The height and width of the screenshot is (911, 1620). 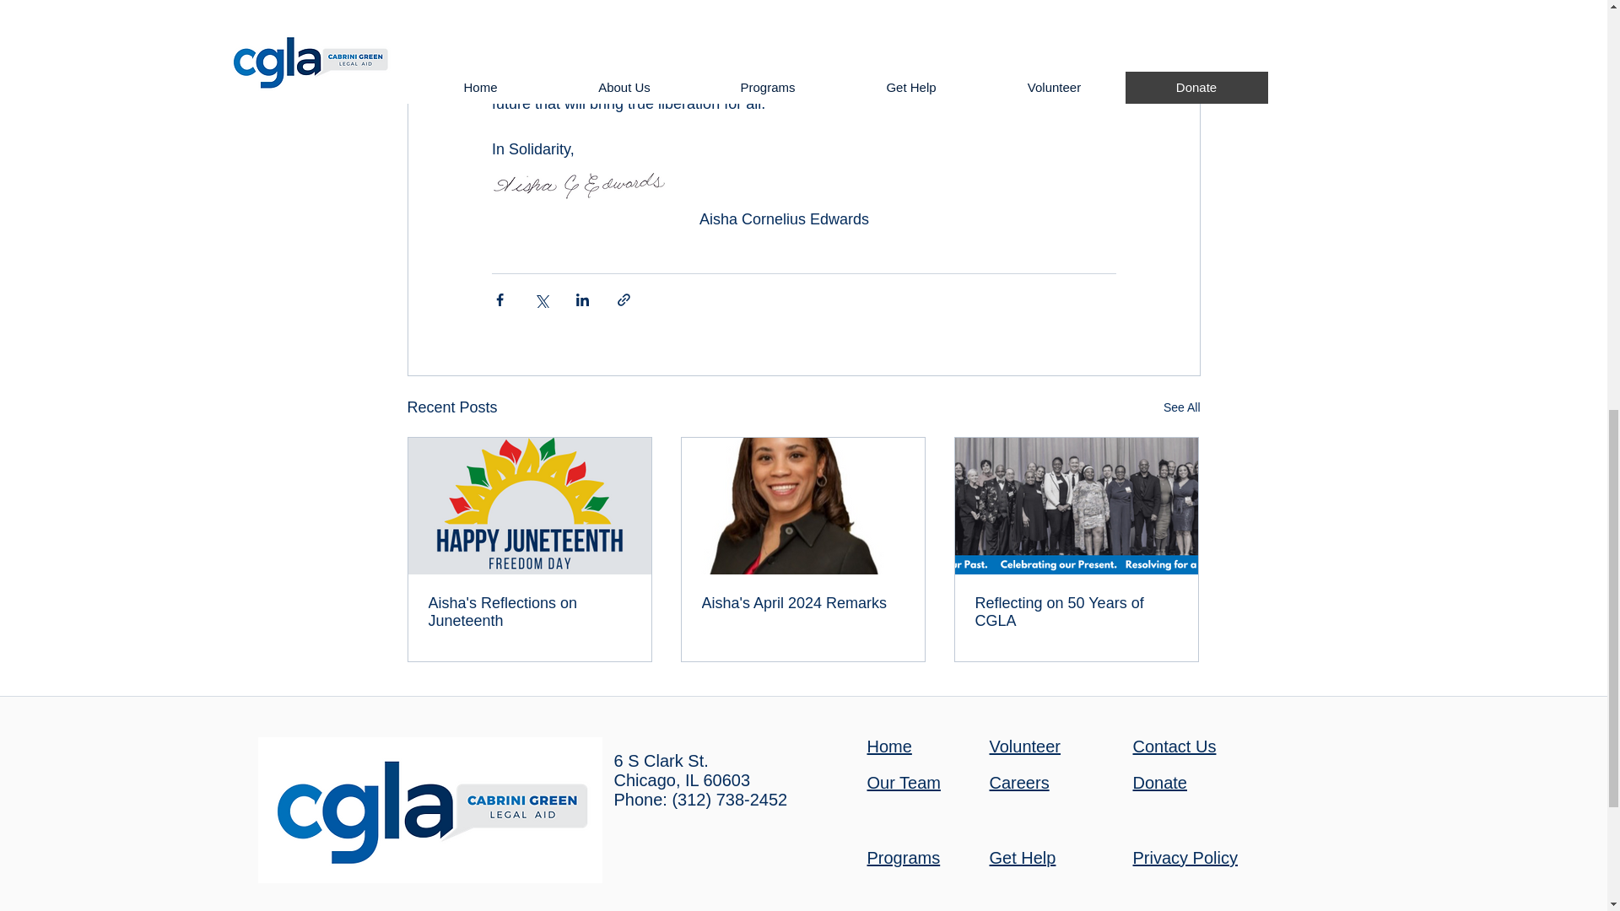 What do you see at coordinates (889, 746) in the screenshot?
I see `Home` at bounding box center [889, 746].